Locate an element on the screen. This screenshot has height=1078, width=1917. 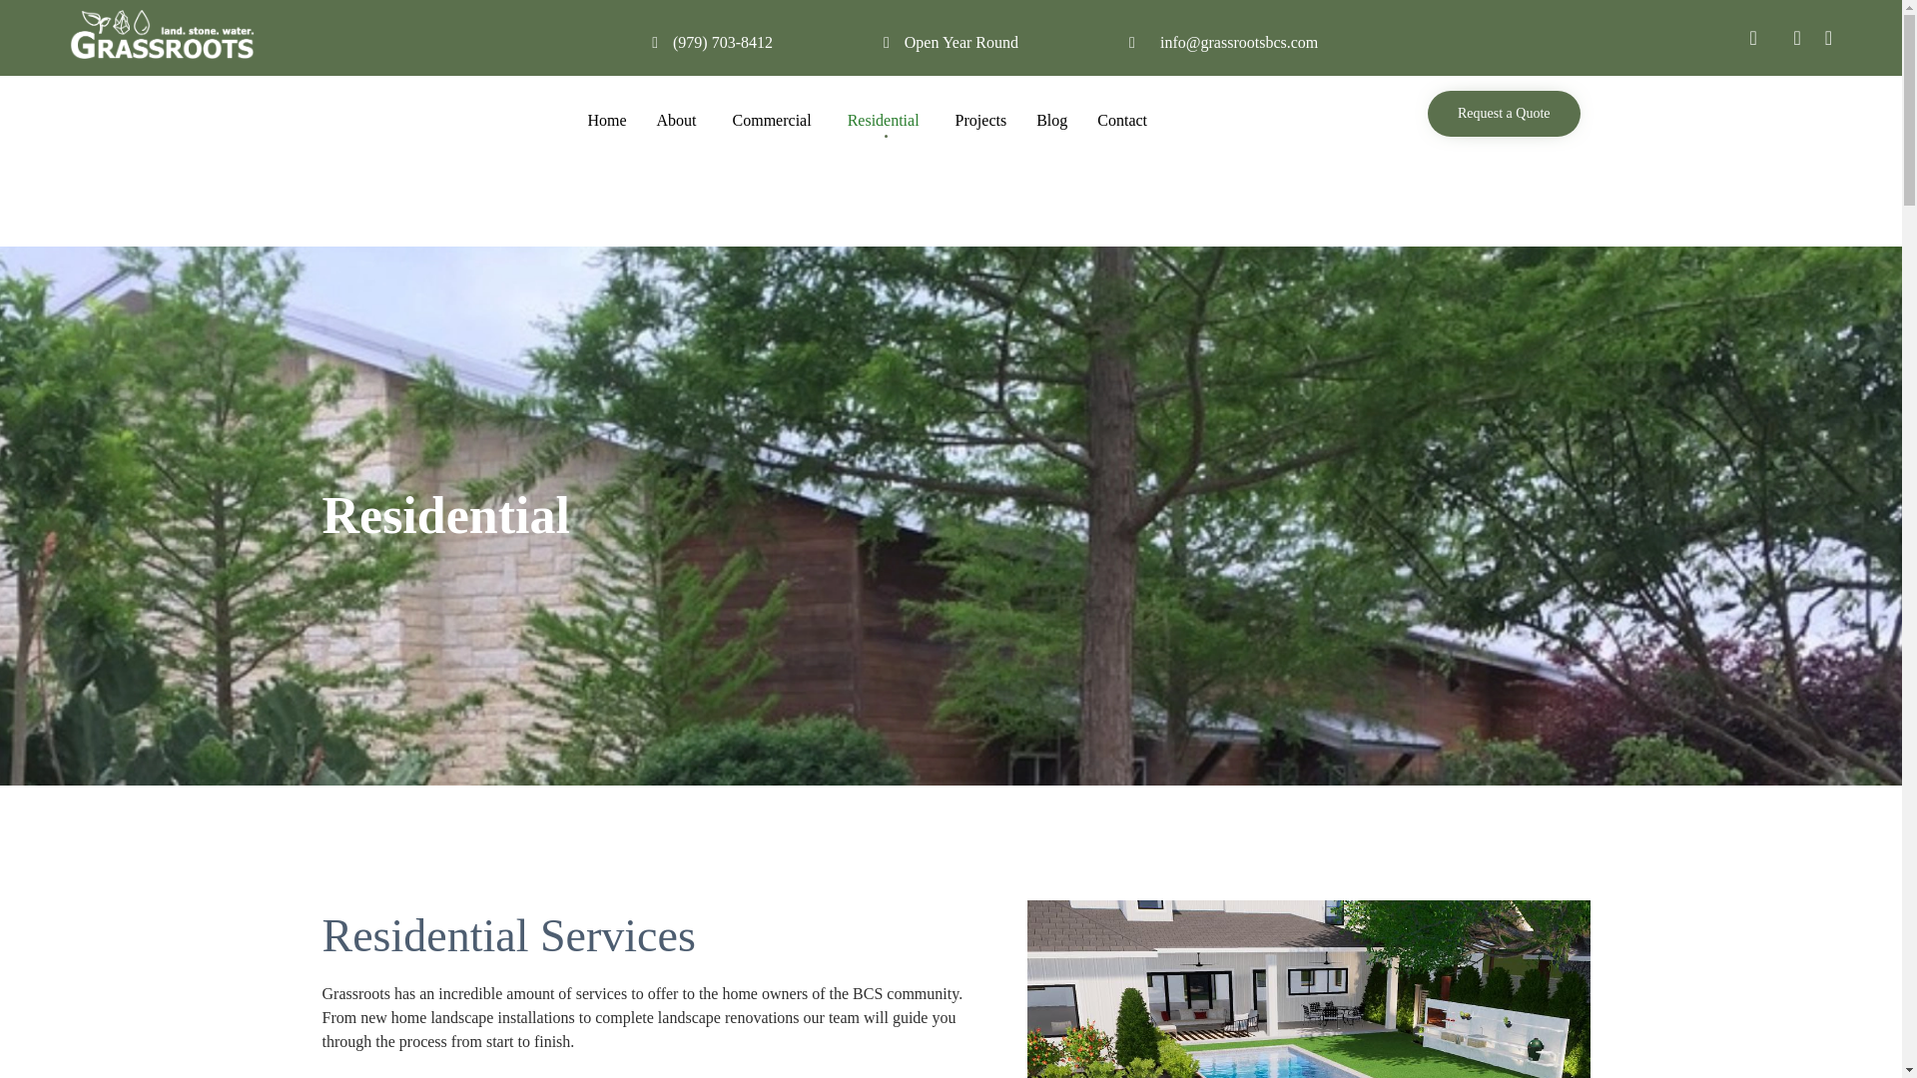
Projects is located at coordinates (980, 120).